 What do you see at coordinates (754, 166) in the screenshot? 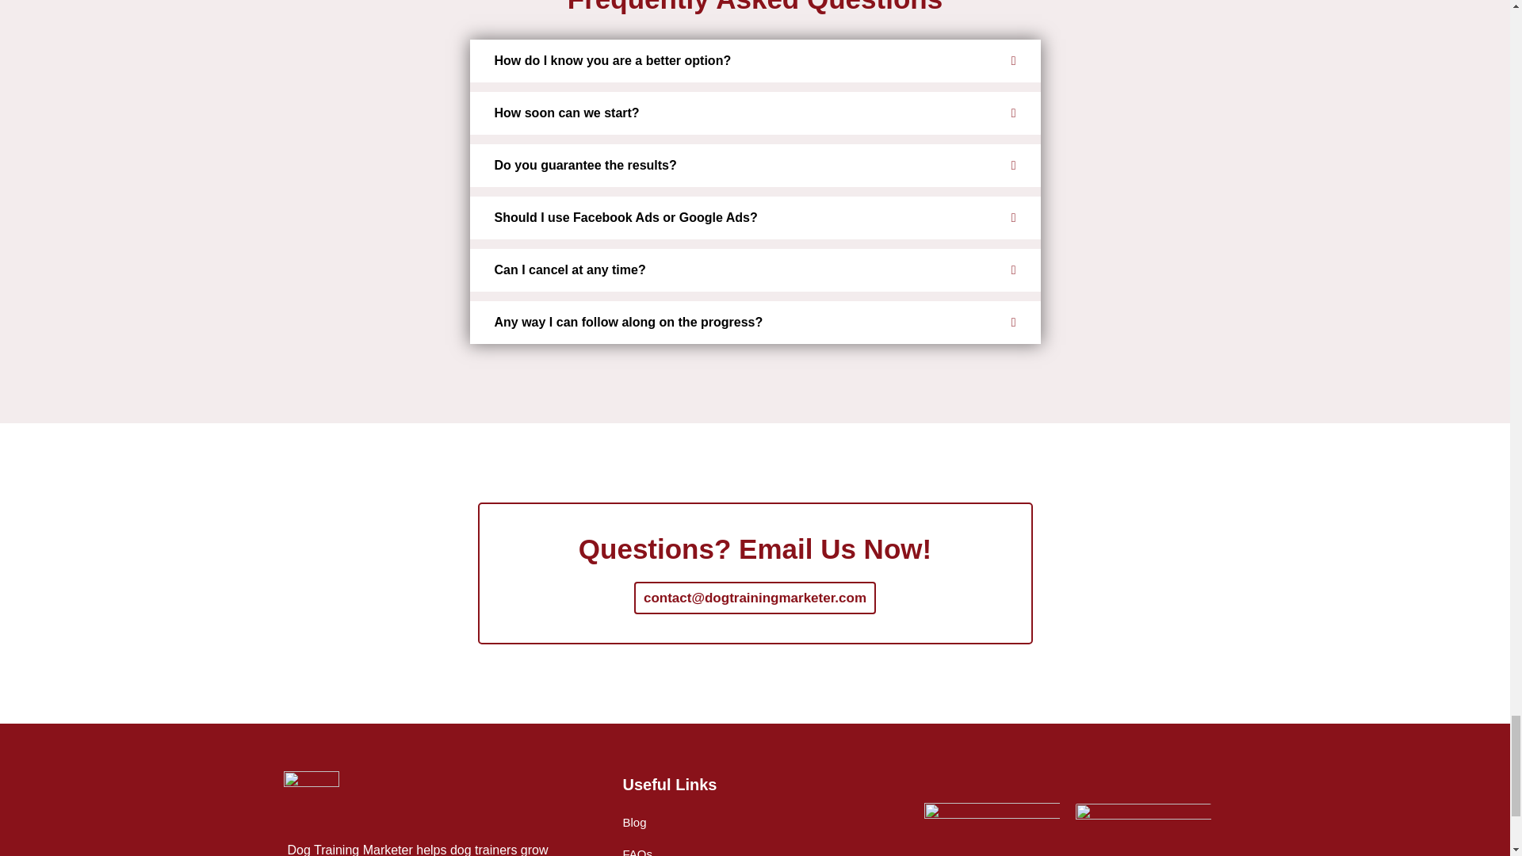
I see `Do you guarantee the results?` at bounding box center [754, 166].